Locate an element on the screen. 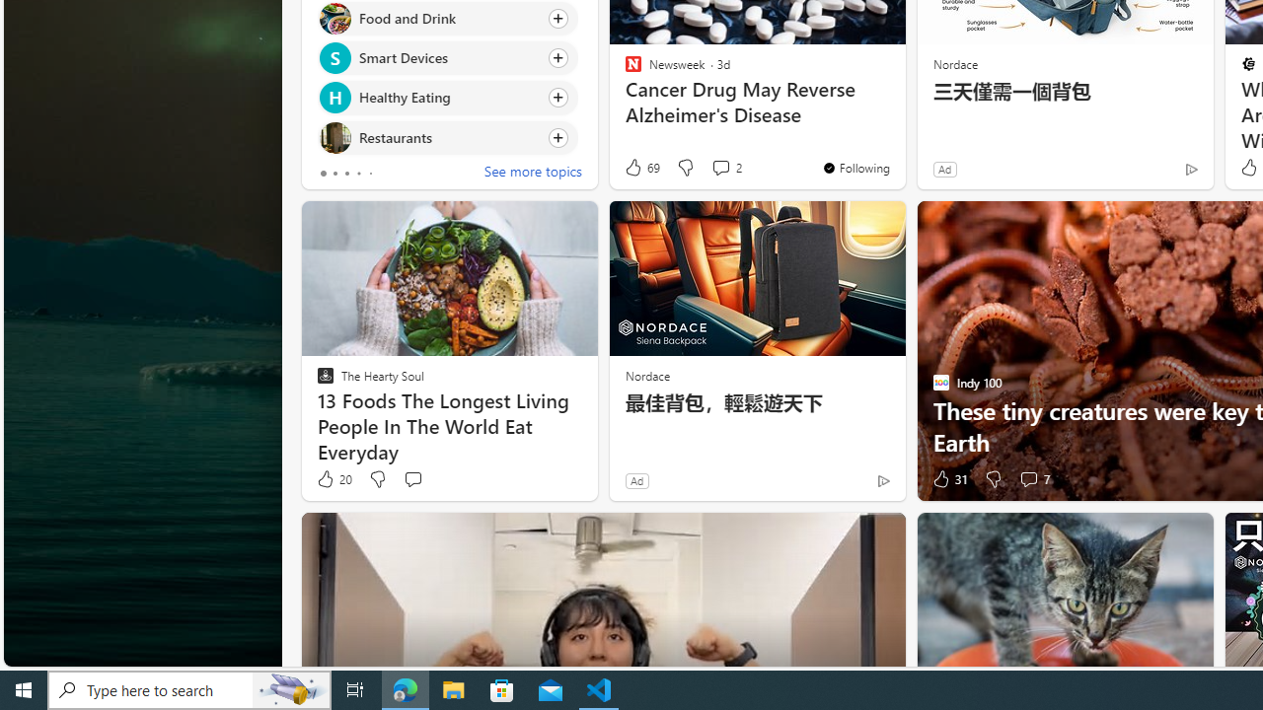  Restaurants is located at coordinates (334, 138).